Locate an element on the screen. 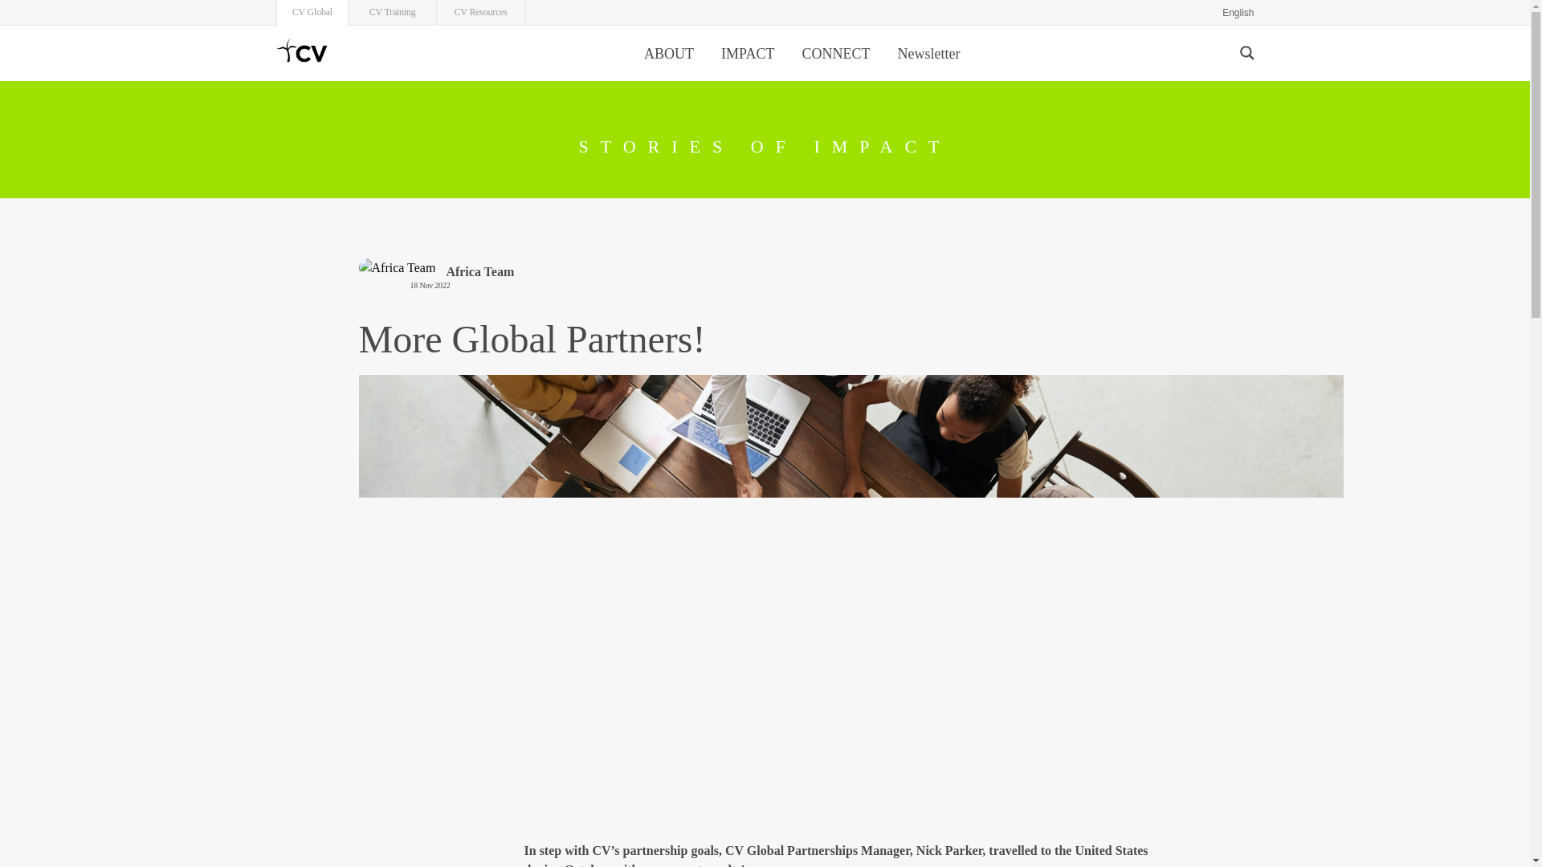 The image size is (1542, 867). English is located at coordinates (1238, 13).